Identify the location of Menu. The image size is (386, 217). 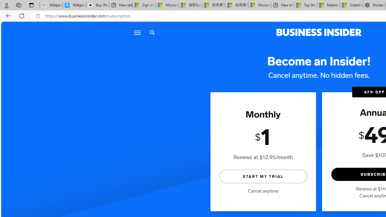
(137, 33).